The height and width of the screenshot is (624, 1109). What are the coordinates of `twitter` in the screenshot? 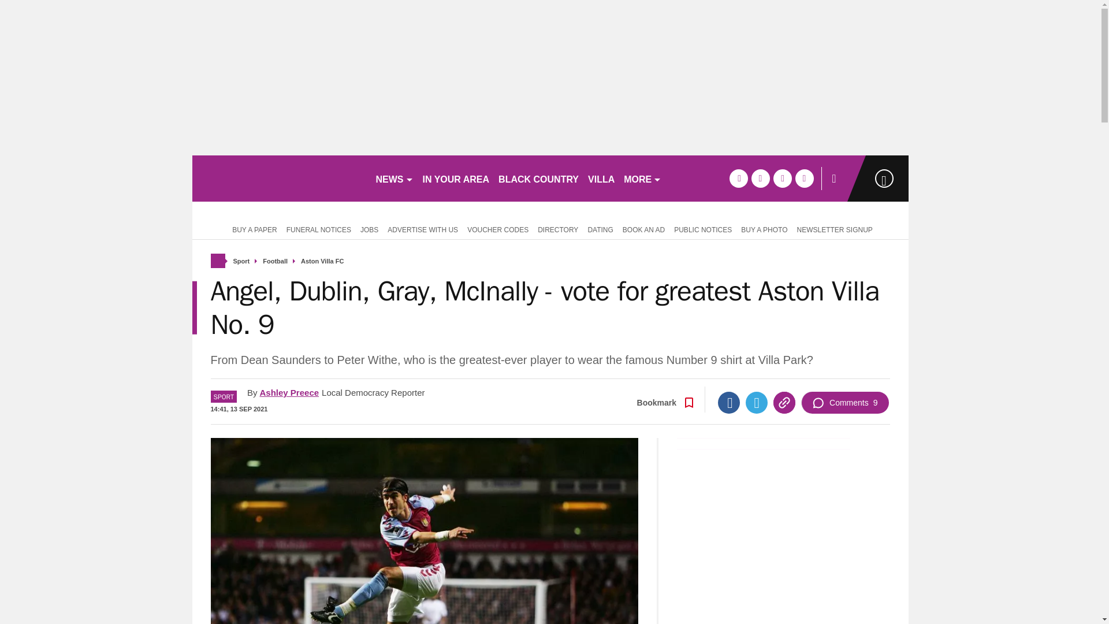 It's located at (760, 178).